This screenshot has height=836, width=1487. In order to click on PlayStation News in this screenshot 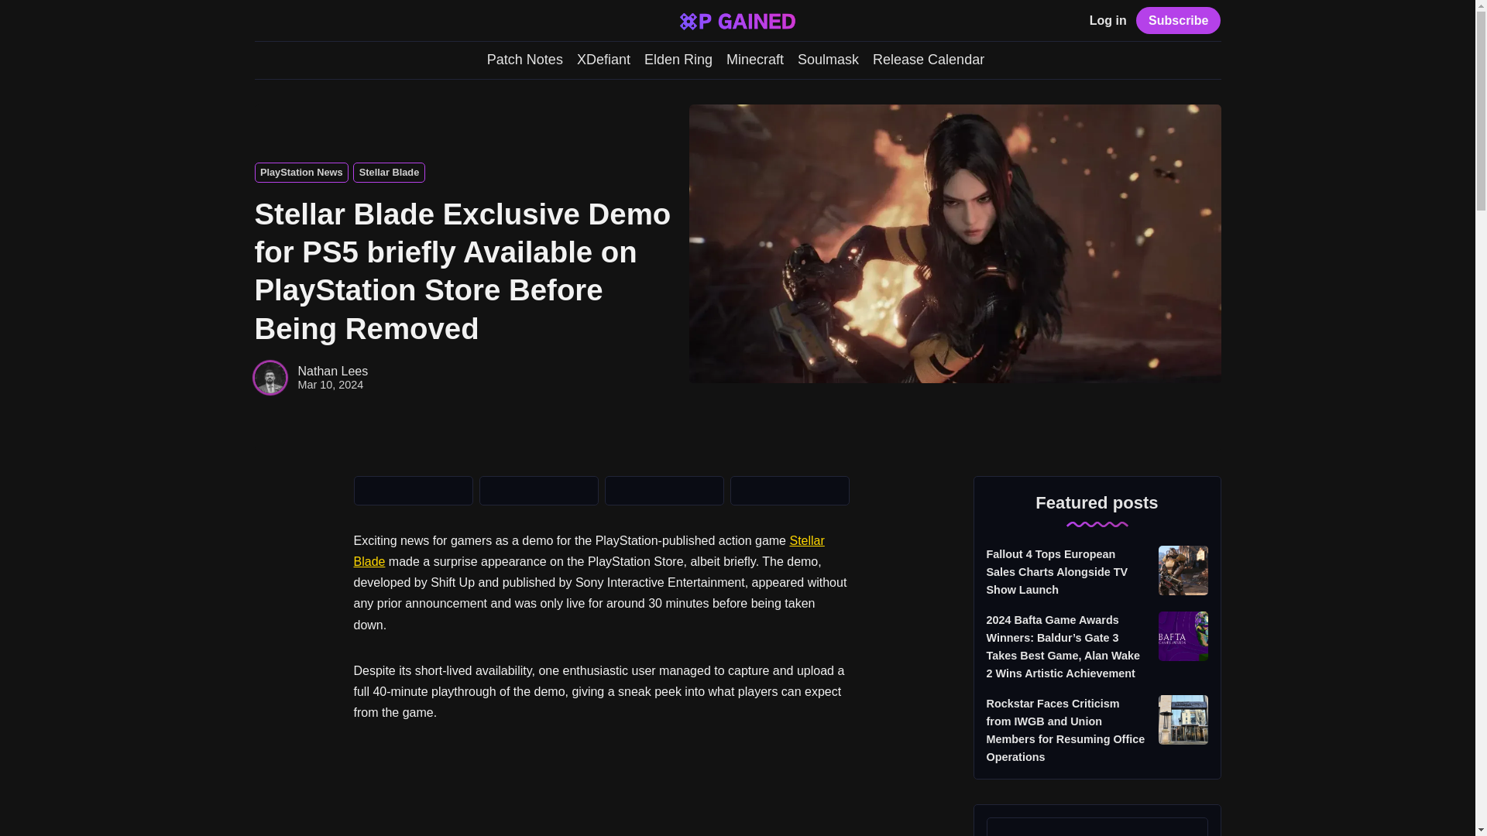, I will do `click(300, 172)`.